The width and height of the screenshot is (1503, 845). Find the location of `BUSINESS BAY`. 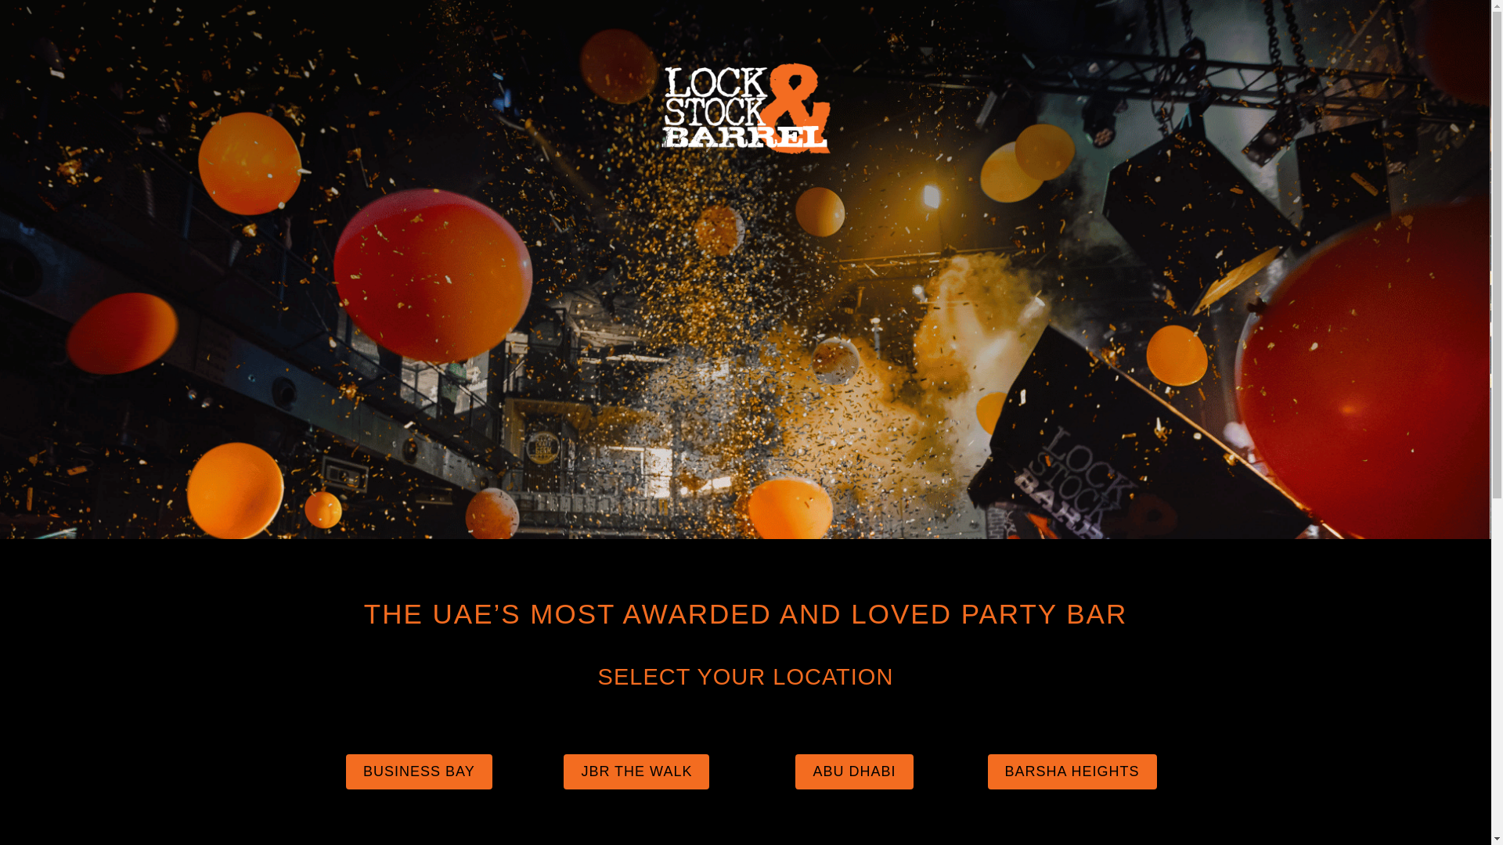

BUSINESS BAY is located at coordinates (419, 771).